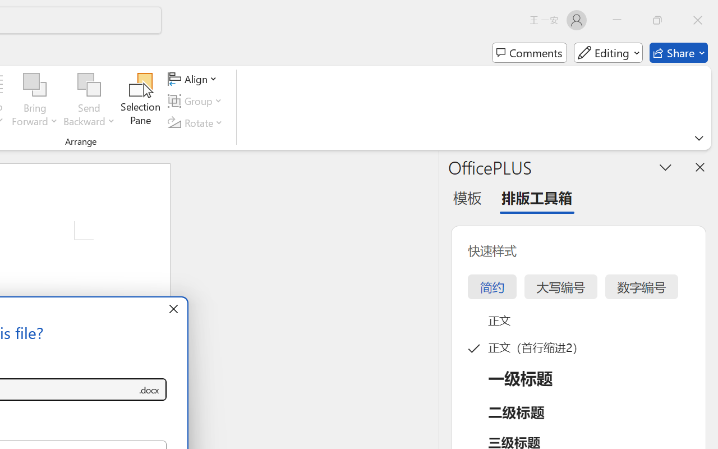 The height and width of the screenshot is (449, 718). What do you see at coordinates (89, 101) in the screenshot?
I see `Send Backward` at bounding box center [89, 101].